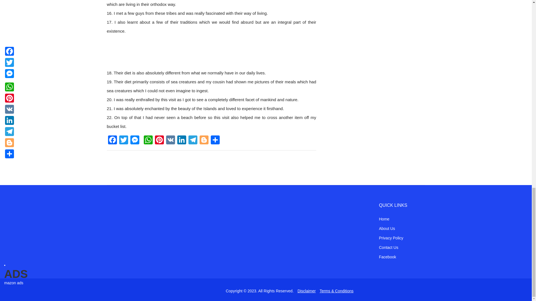 The height and width of the screenshot is (301, 536). Describe the element at coordinates (387, 257) in the screenshot. I see `Facebook` at that location.